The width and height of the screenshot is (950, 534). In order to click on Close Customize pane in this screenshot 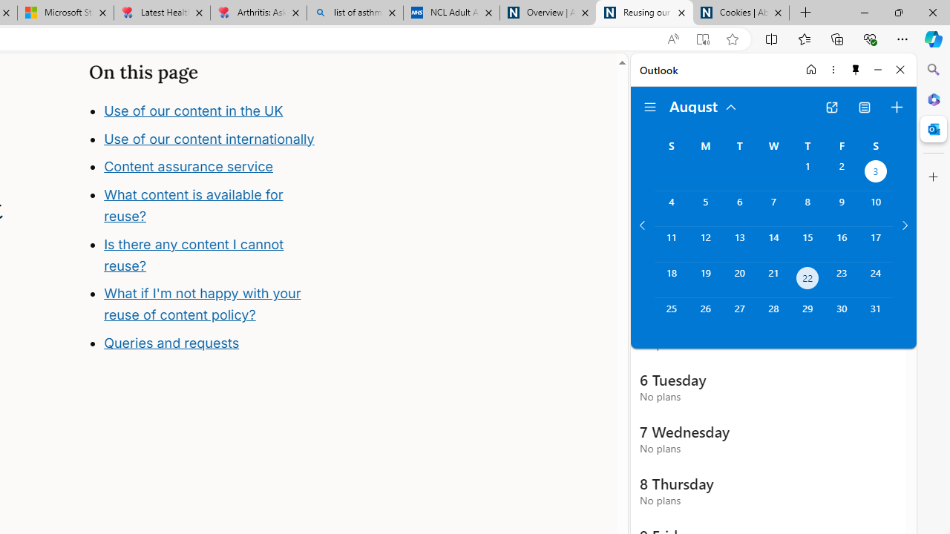, I will do `click(934, 177)`.